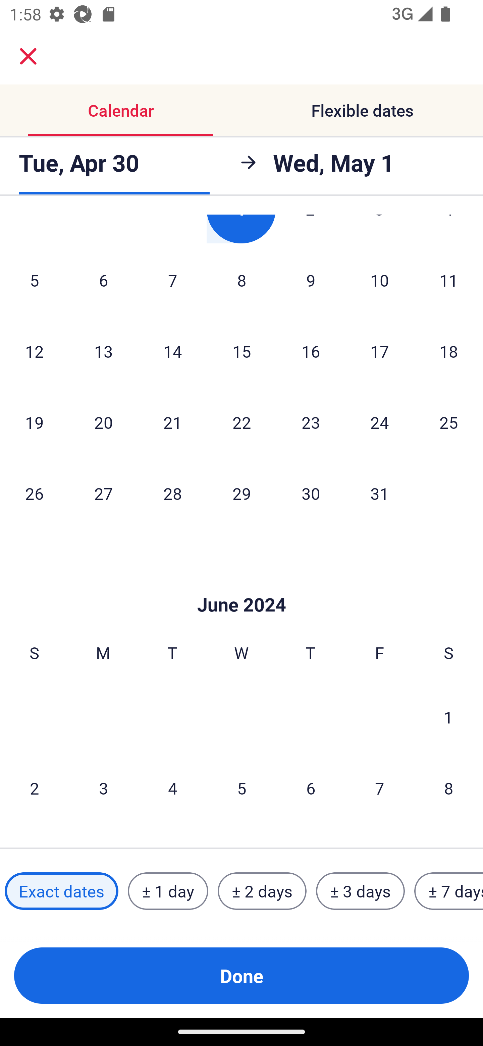 The width and height of the screenshot is (483, 1046). Describe the element at coordinates (61, 891) in the screenshot. I see `Exact dates` at that location.